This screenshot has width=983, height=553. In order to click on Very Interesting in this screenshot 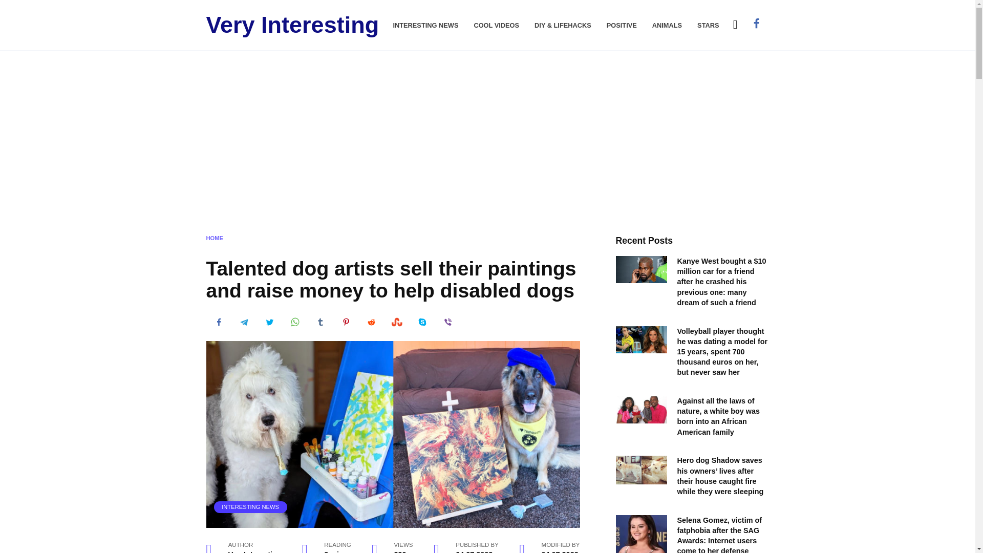, I will do `click(292, 25)`.